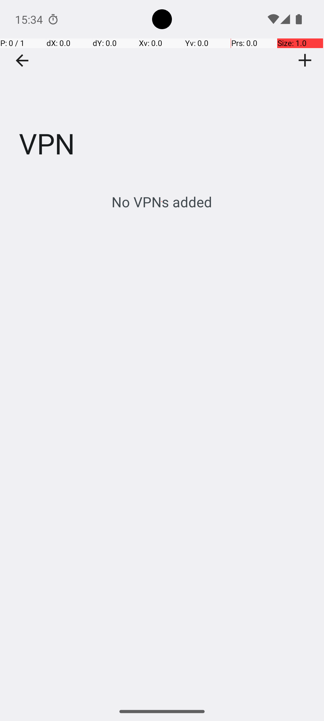 The width and height of the screenshot is (324, 721). I want to click on No VPNs added, so click(162, 202).